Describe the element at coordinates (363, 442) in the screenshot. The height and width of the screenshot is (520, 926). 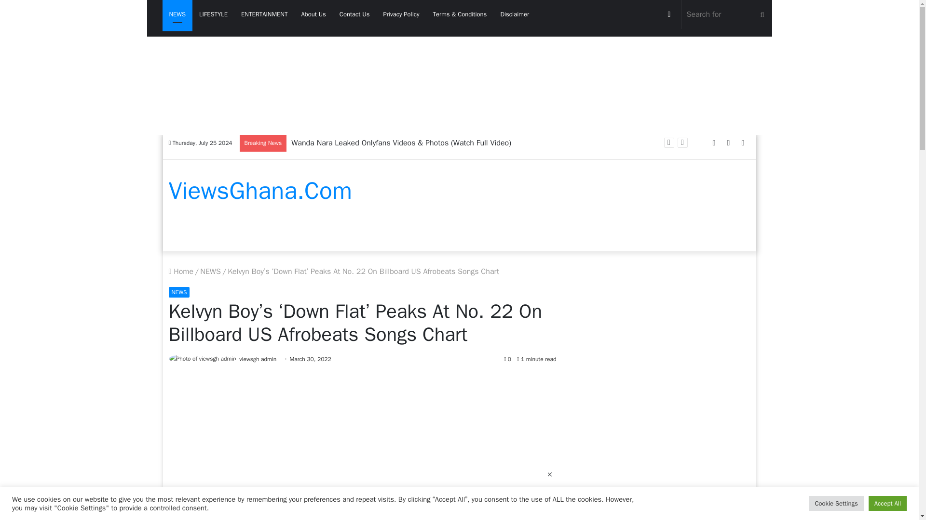
I see `Advertisement` at that location.